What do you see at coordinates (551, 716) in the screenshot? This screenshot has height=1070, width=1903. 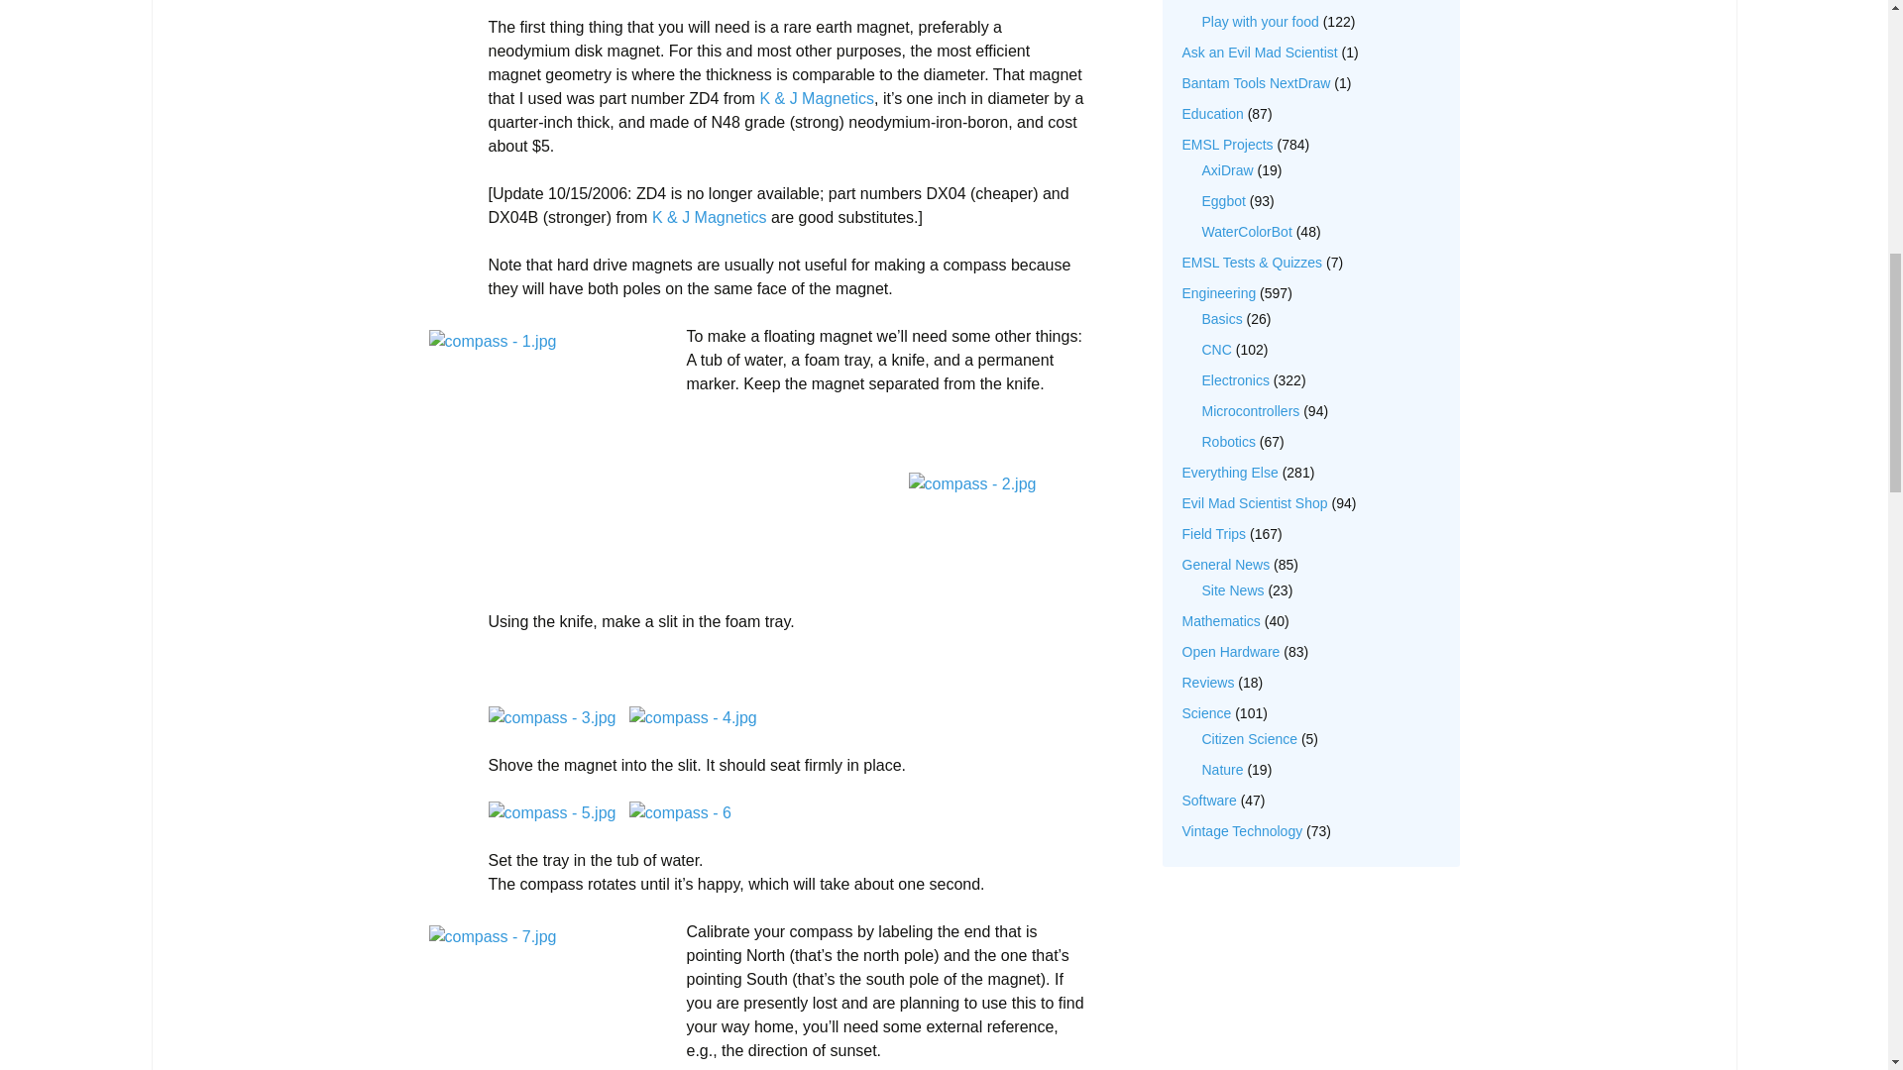 I see `Photo Sharing` at bounding box center [551, 716].